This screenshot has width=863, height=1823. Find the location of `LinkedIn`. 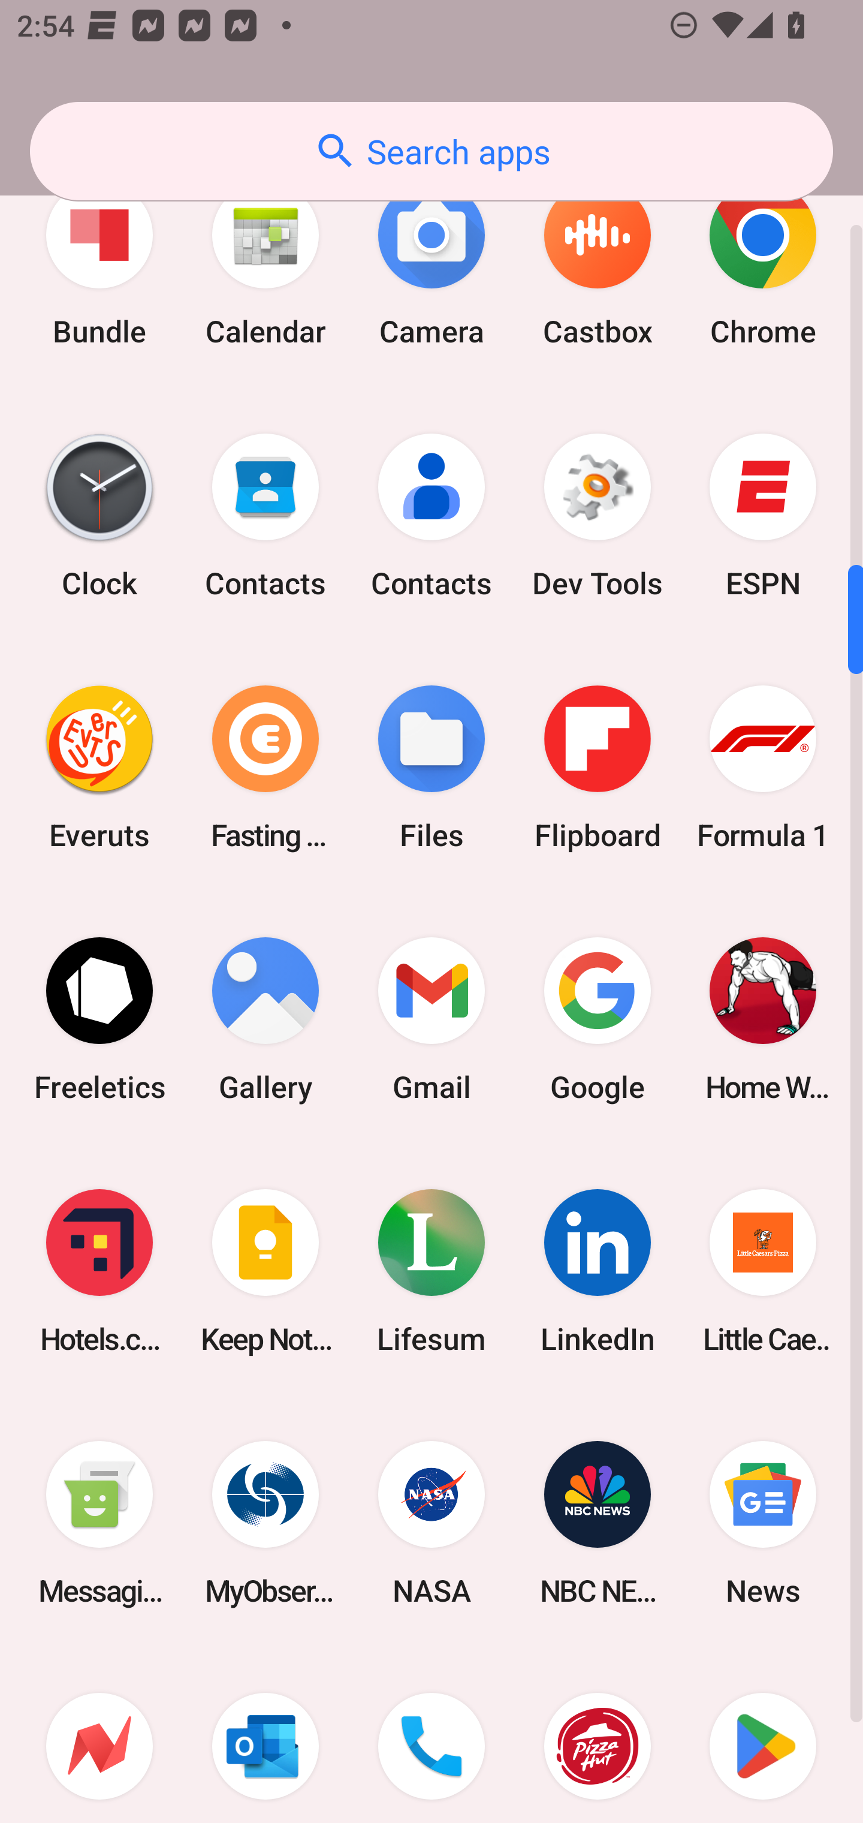

LinkedIn is located at coordinates (597, 1270).